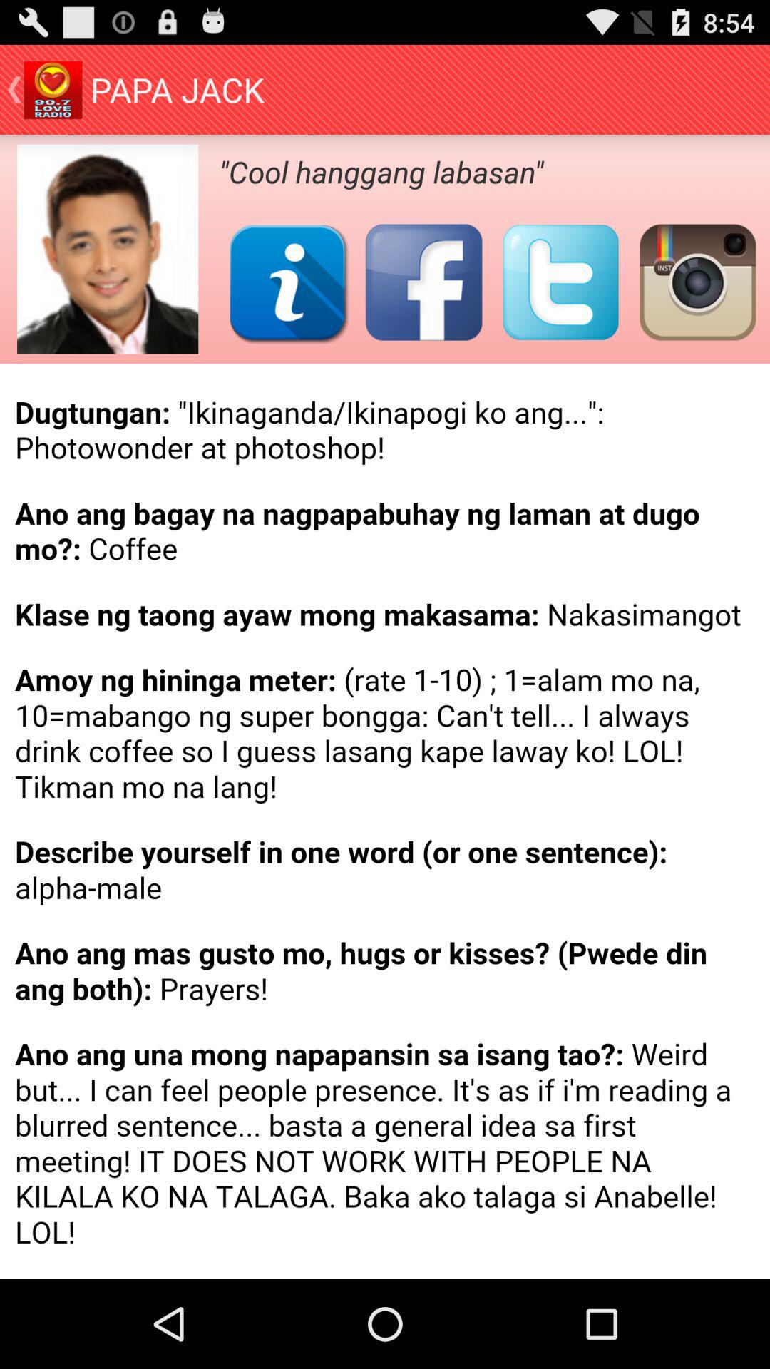 The width and height of the screenshot is (770, 1369). What do you see at coordinates (697, 282) in the screenshot?
I see `this button is for the instagram page` at bounding box center [697, 282].